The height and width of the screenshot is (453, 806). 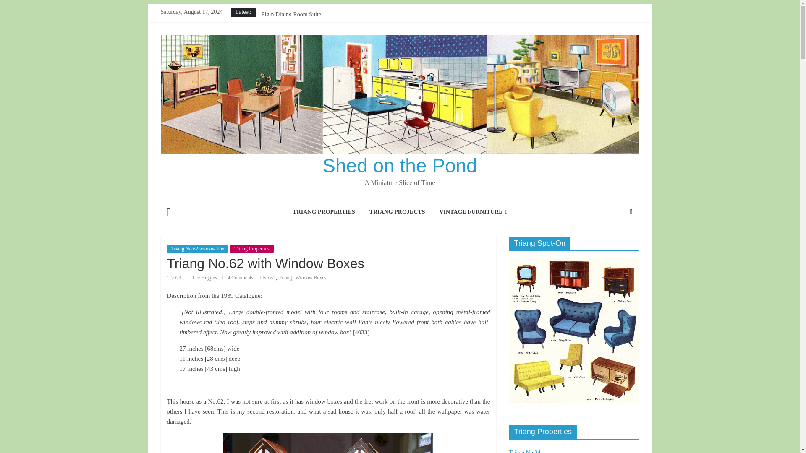 What do you see at coordinates (288, 34) in the screenshot?
I see `Jennys Home Bedroom` at bounding box center [288, 34].